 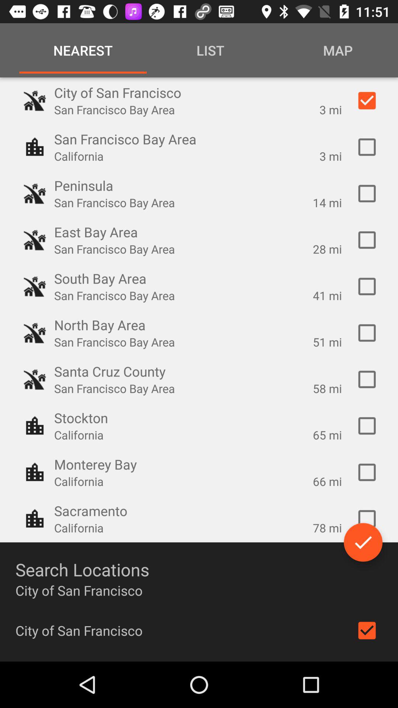 What do you see at coordinates (363, 542) in the screenshot?
I see `check all` at bounding box center [363, 542].